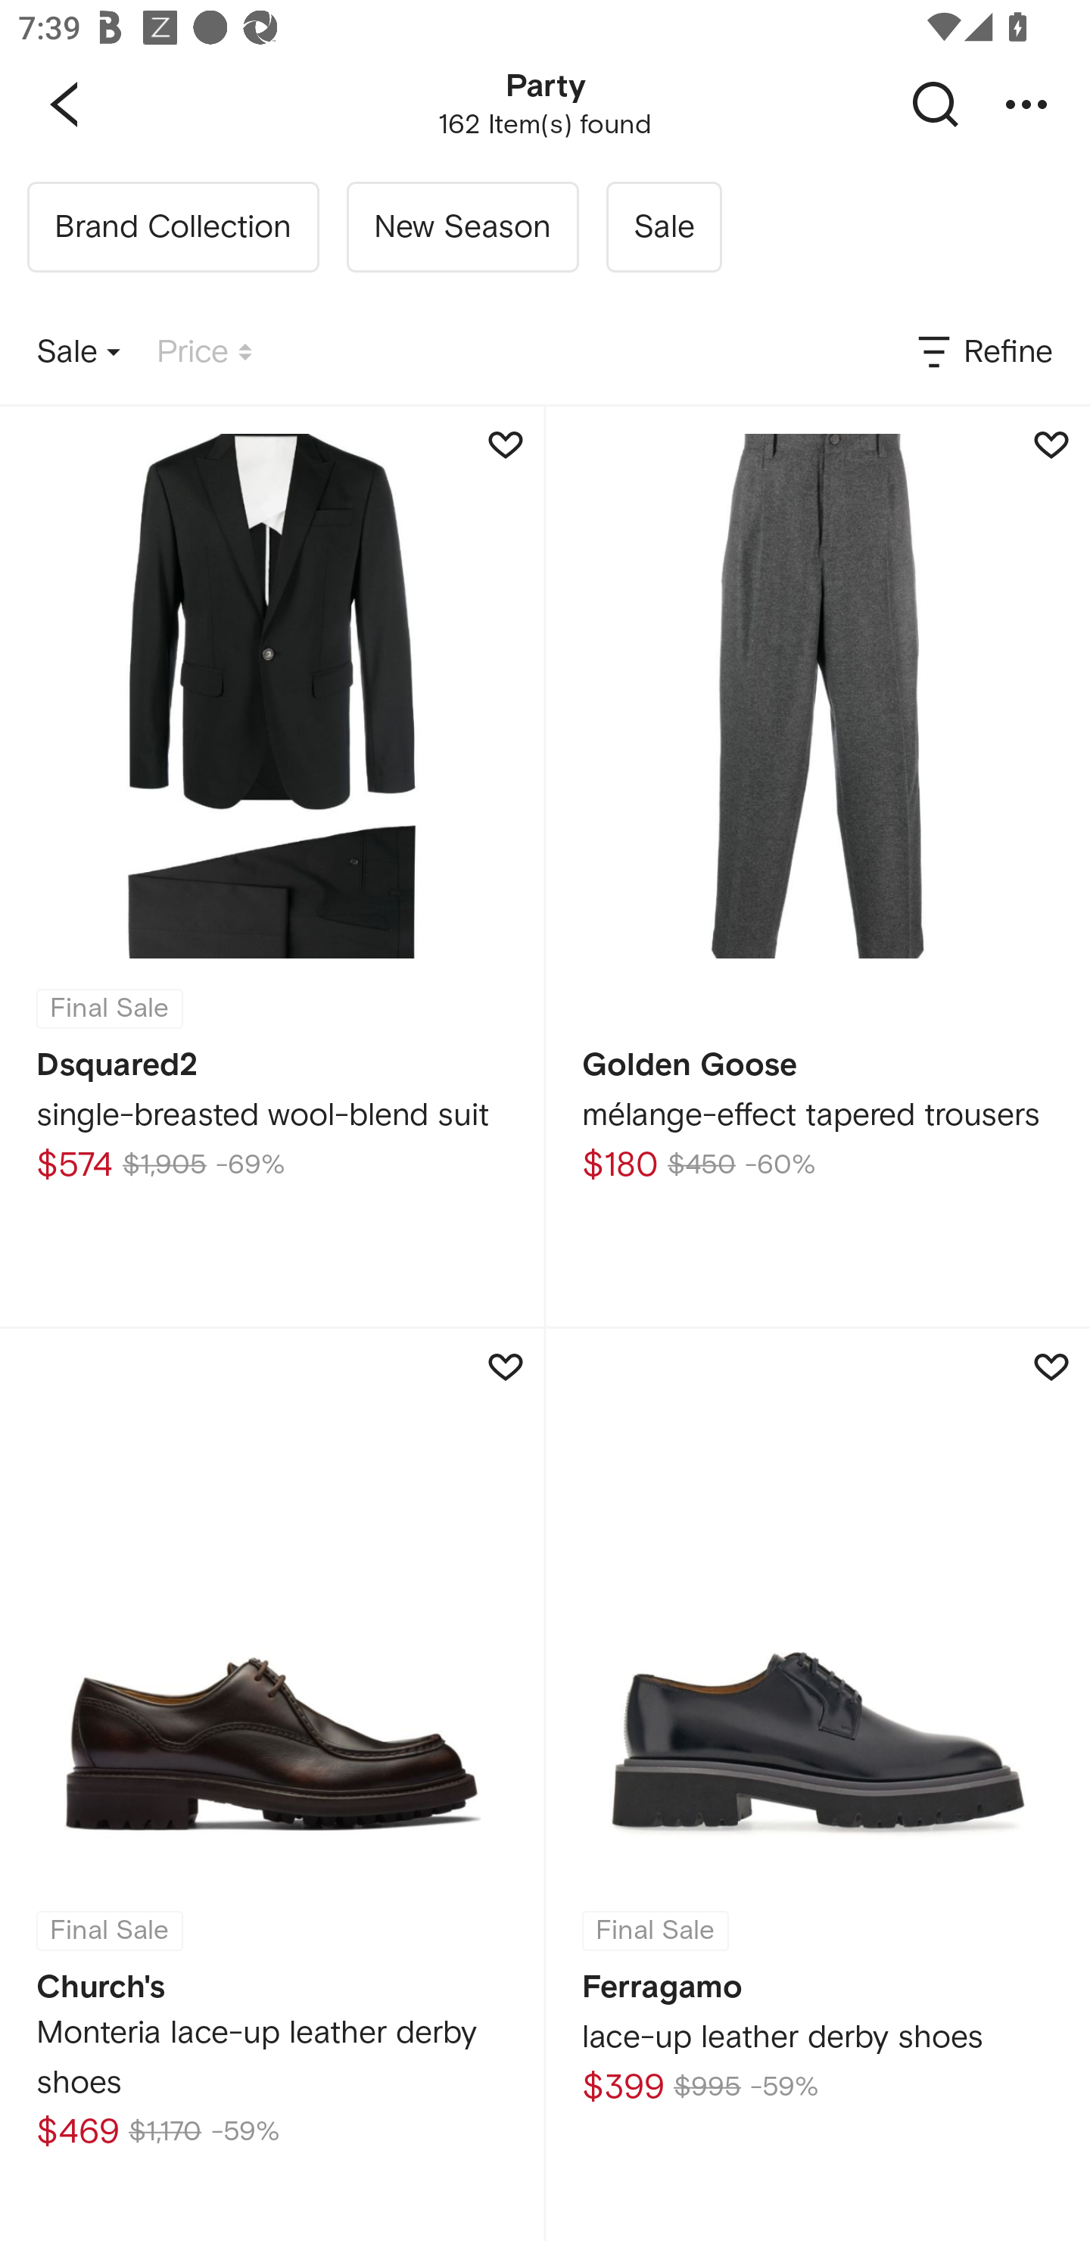 The height and width of the screenshot is (2241, 1090). I want to click on New Season, so click(462, 227).